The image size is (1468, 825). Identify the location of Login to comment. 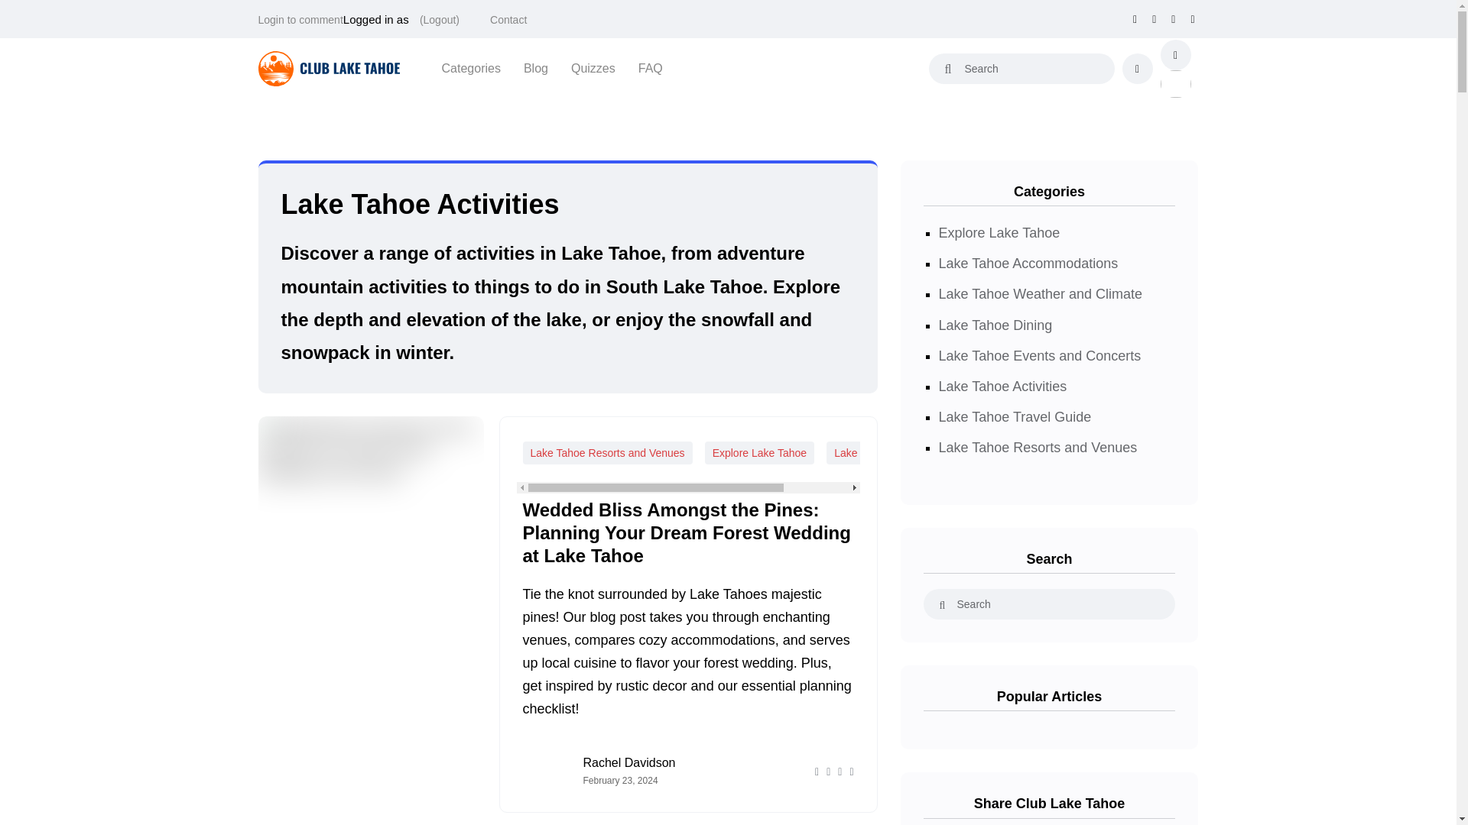
(300, 20).